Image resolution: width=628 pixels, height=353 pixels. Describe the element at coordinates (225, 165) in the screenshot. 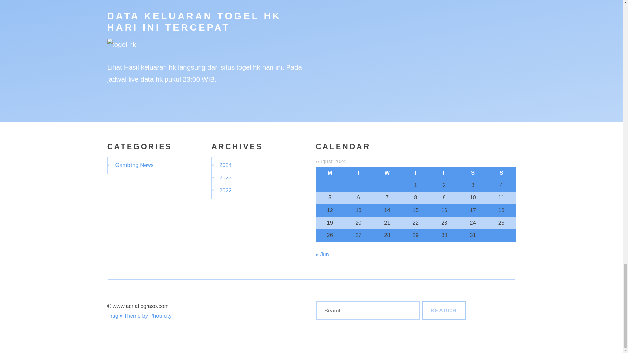

I see `2024` at that location.